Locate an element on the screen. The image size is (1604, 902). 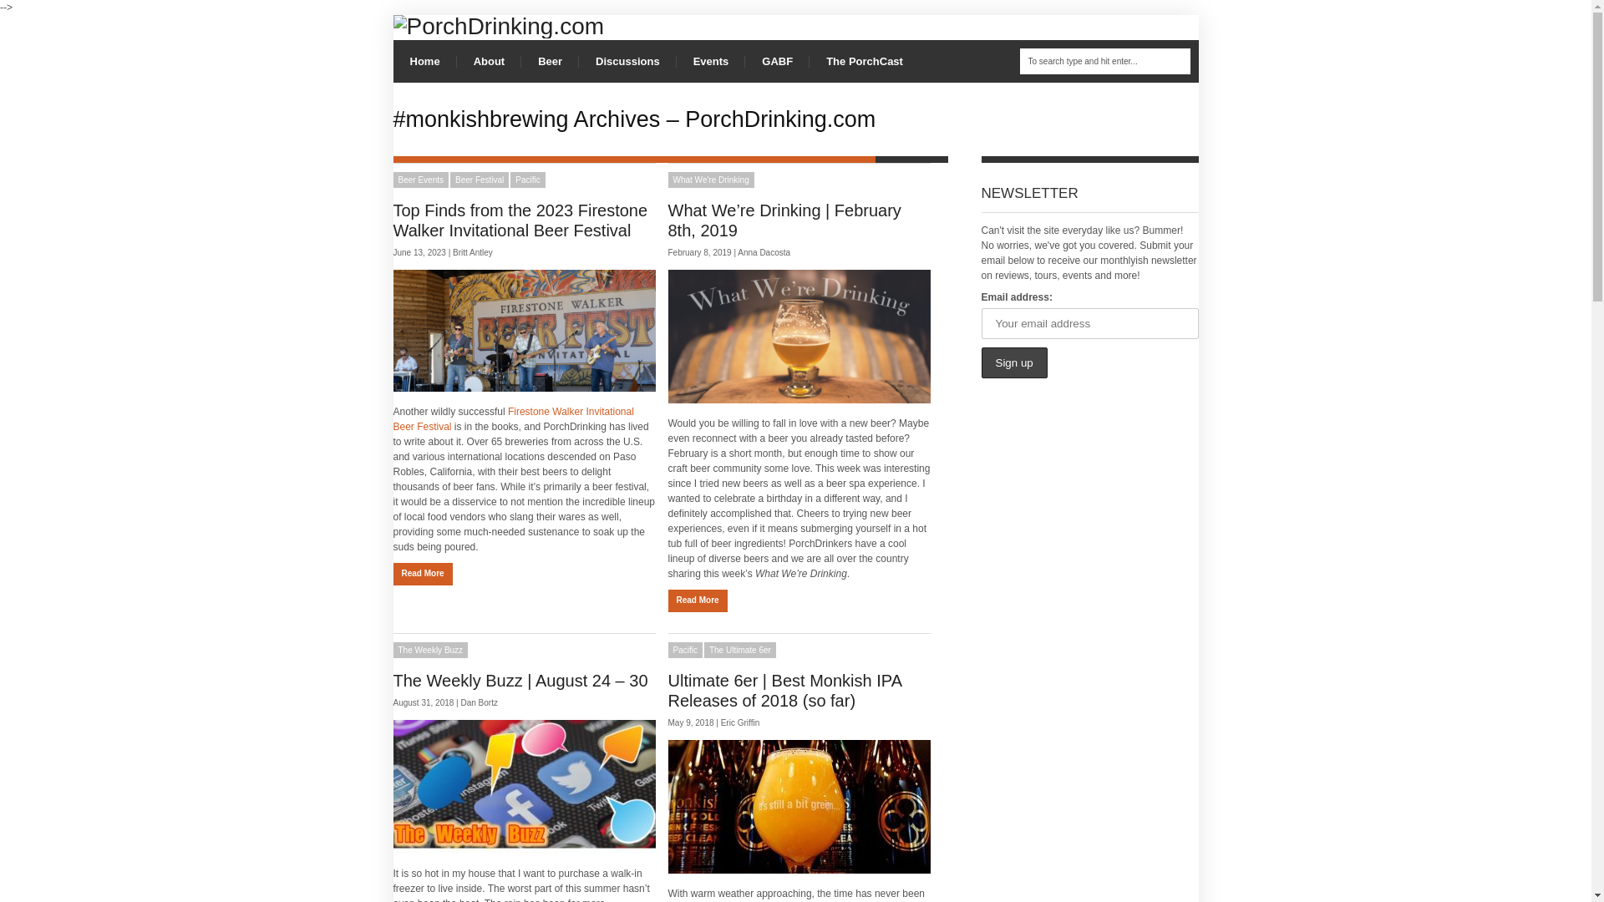
Events is located at coordinates (711, 61).